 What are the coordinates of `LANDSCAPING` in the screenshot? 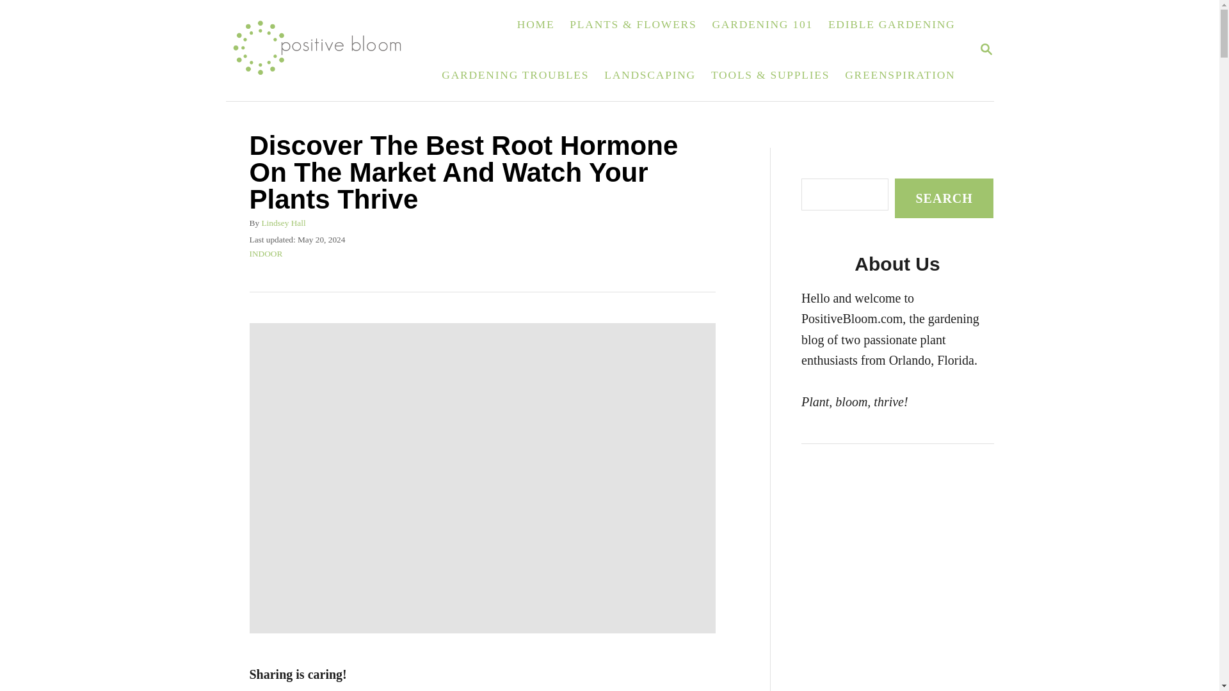 It's located at (649, 75).